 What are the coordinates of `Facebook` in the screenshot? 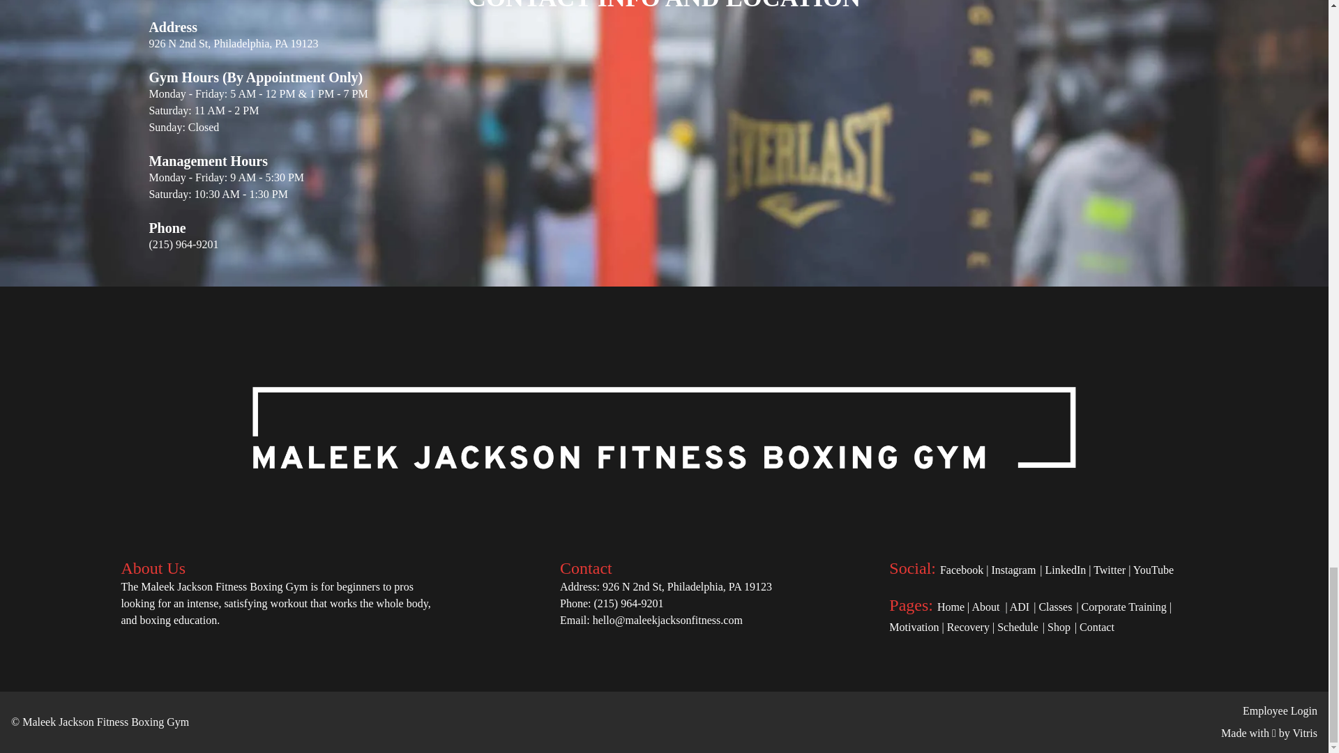 It's located at (961, 570).